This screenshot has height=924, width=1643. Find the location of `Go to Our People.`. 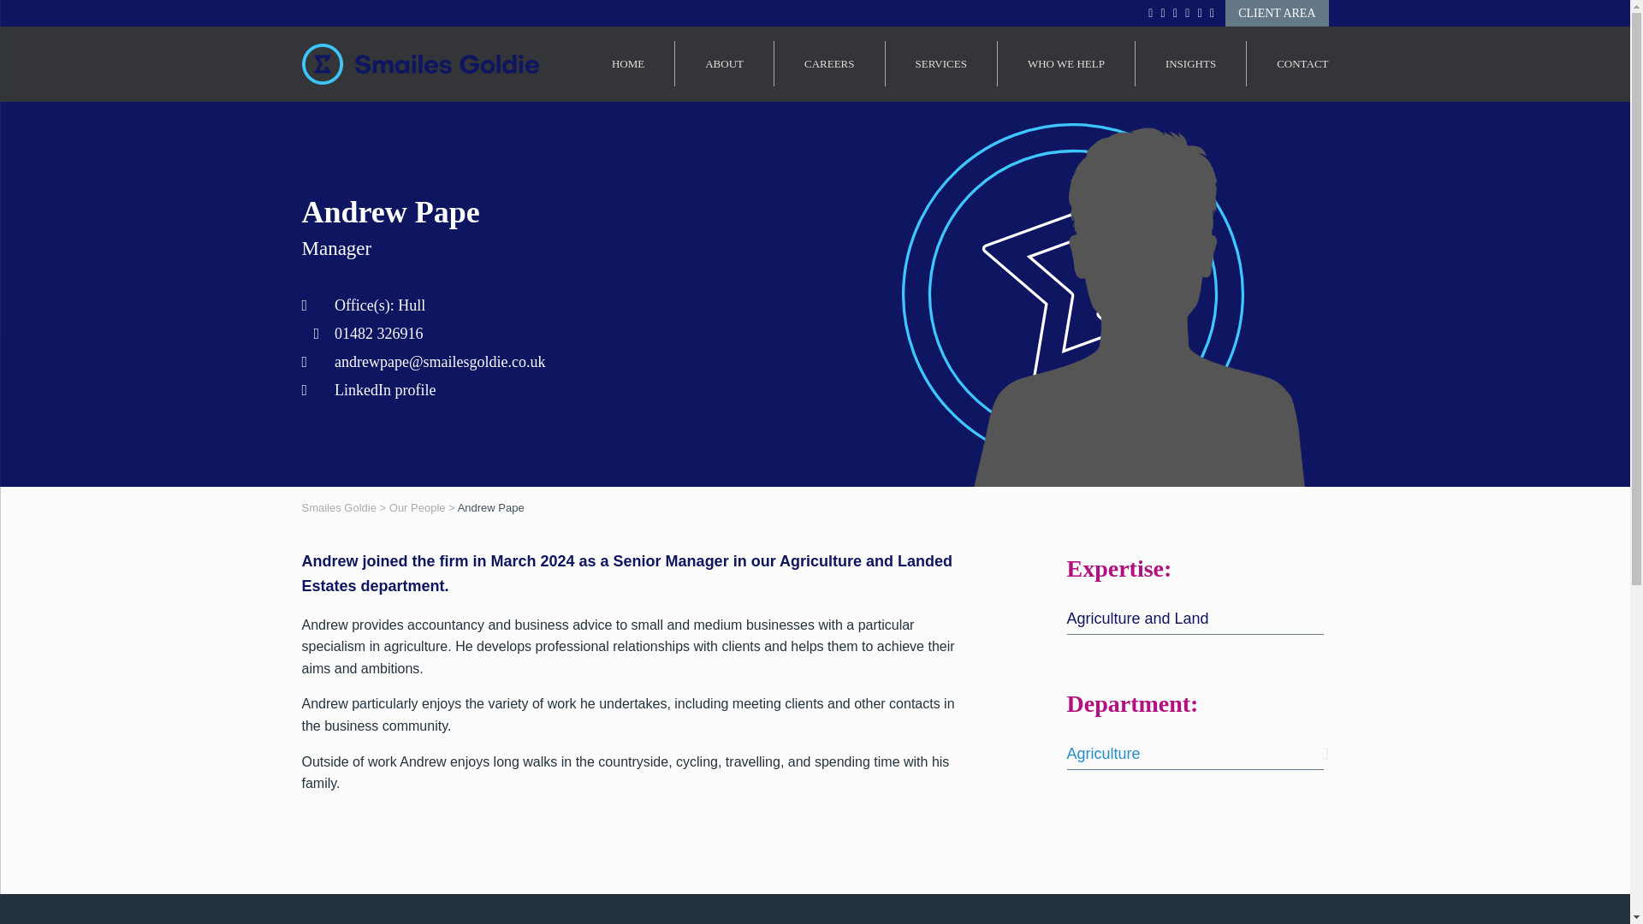

Go to Our People. is located at coordinates (418, 507).